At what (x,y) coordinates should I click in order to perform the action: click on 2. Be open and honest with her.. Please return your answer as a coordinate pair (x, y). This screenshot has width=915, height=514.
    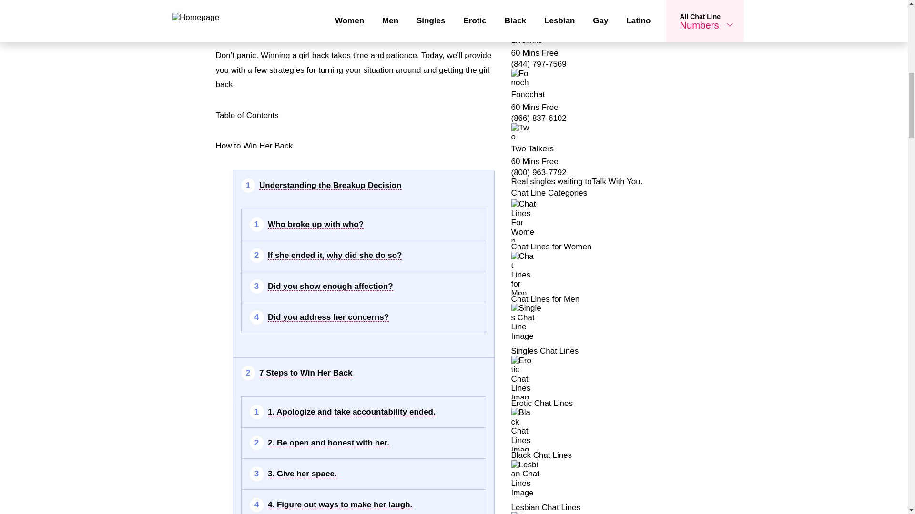
    Looking at the image, I should click on (329, 443).